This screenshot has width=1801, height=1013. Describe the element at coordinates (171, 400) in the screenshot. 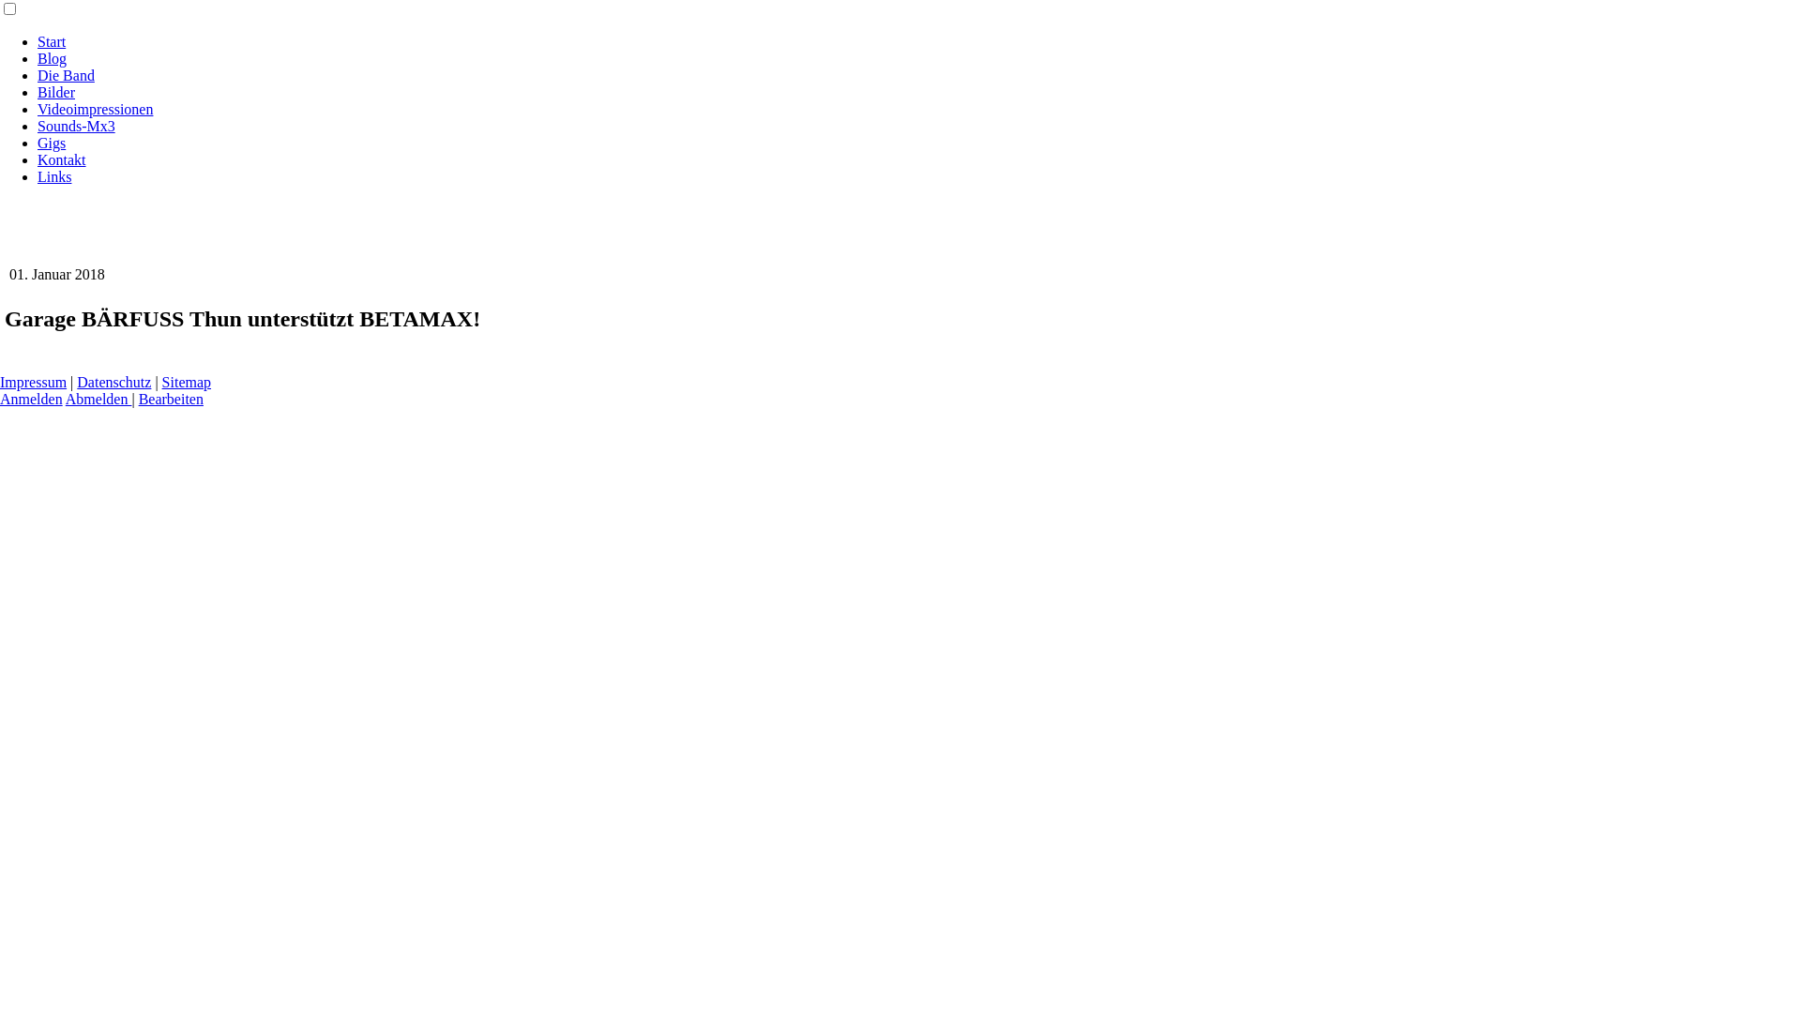

I see `Bearbeiten` at that location.